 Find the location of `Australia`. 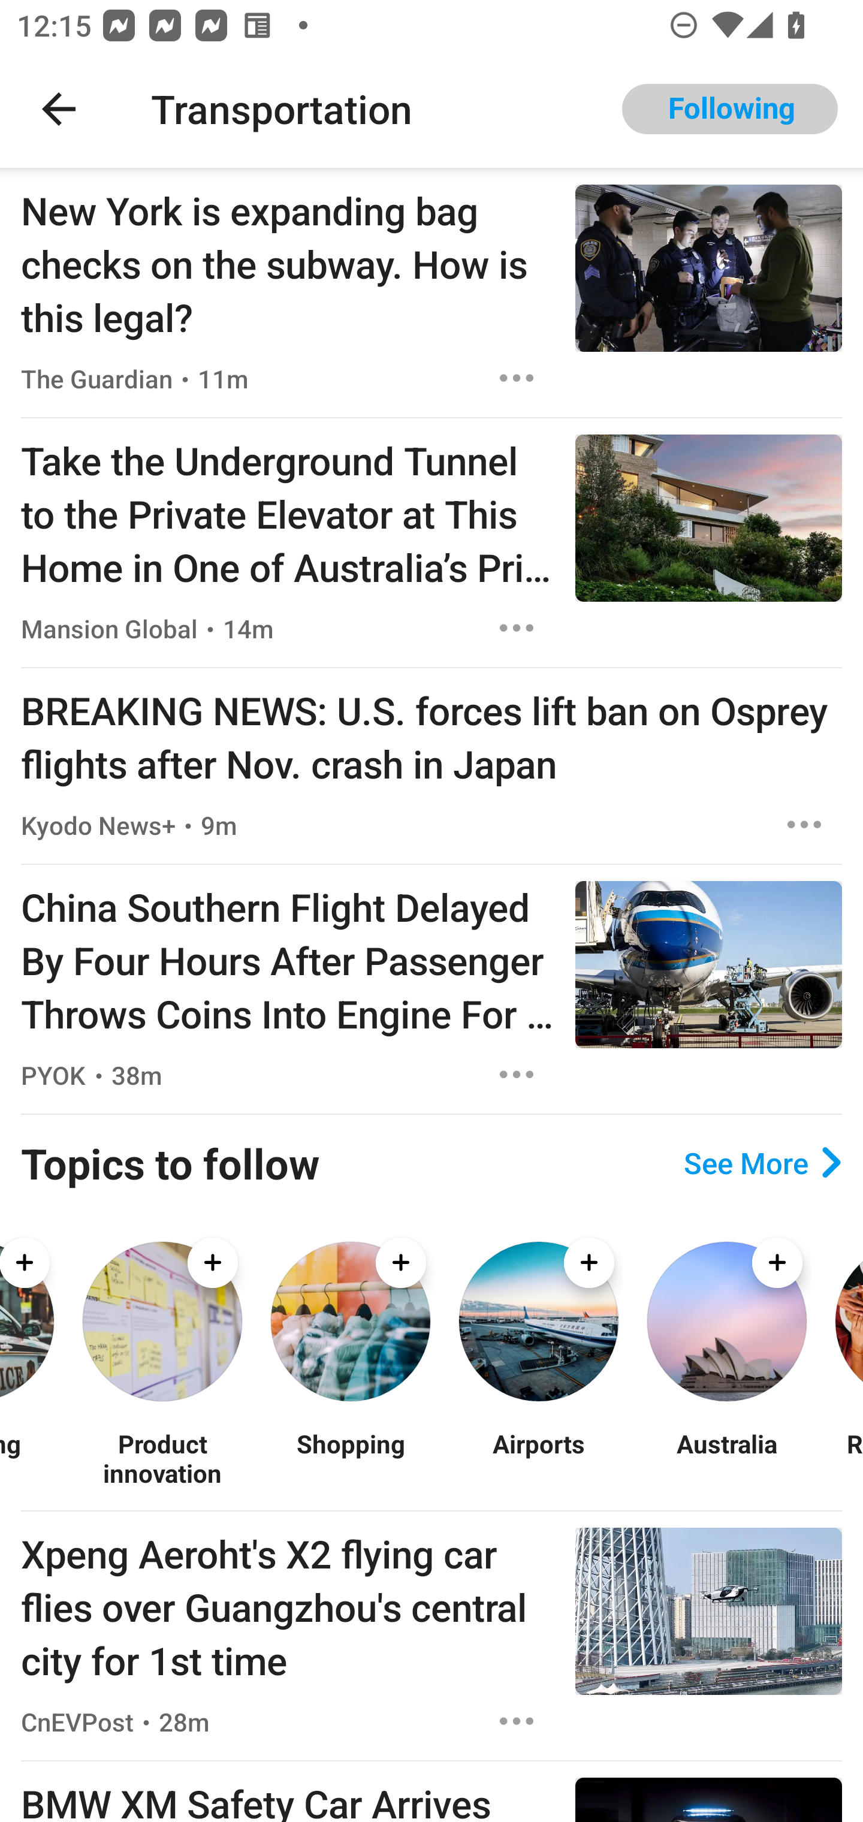

Australia is located at coordinates (726, 1458).